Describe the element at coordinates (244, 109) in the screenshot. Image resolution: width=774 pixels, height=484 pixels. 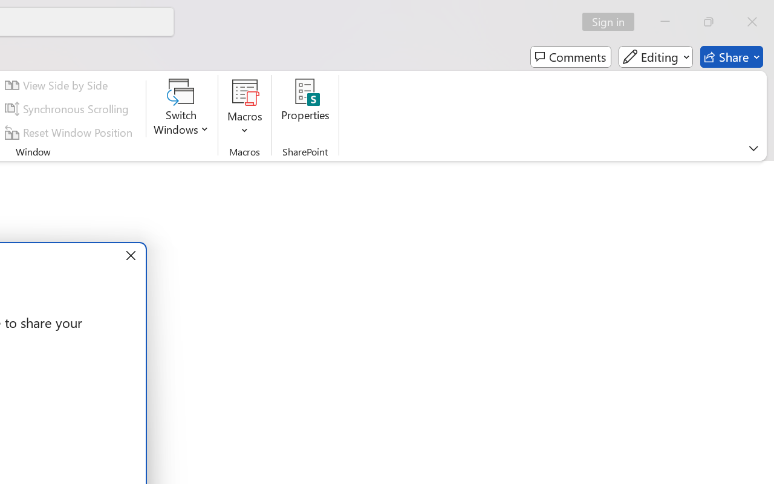
I see `Macros` at that location.